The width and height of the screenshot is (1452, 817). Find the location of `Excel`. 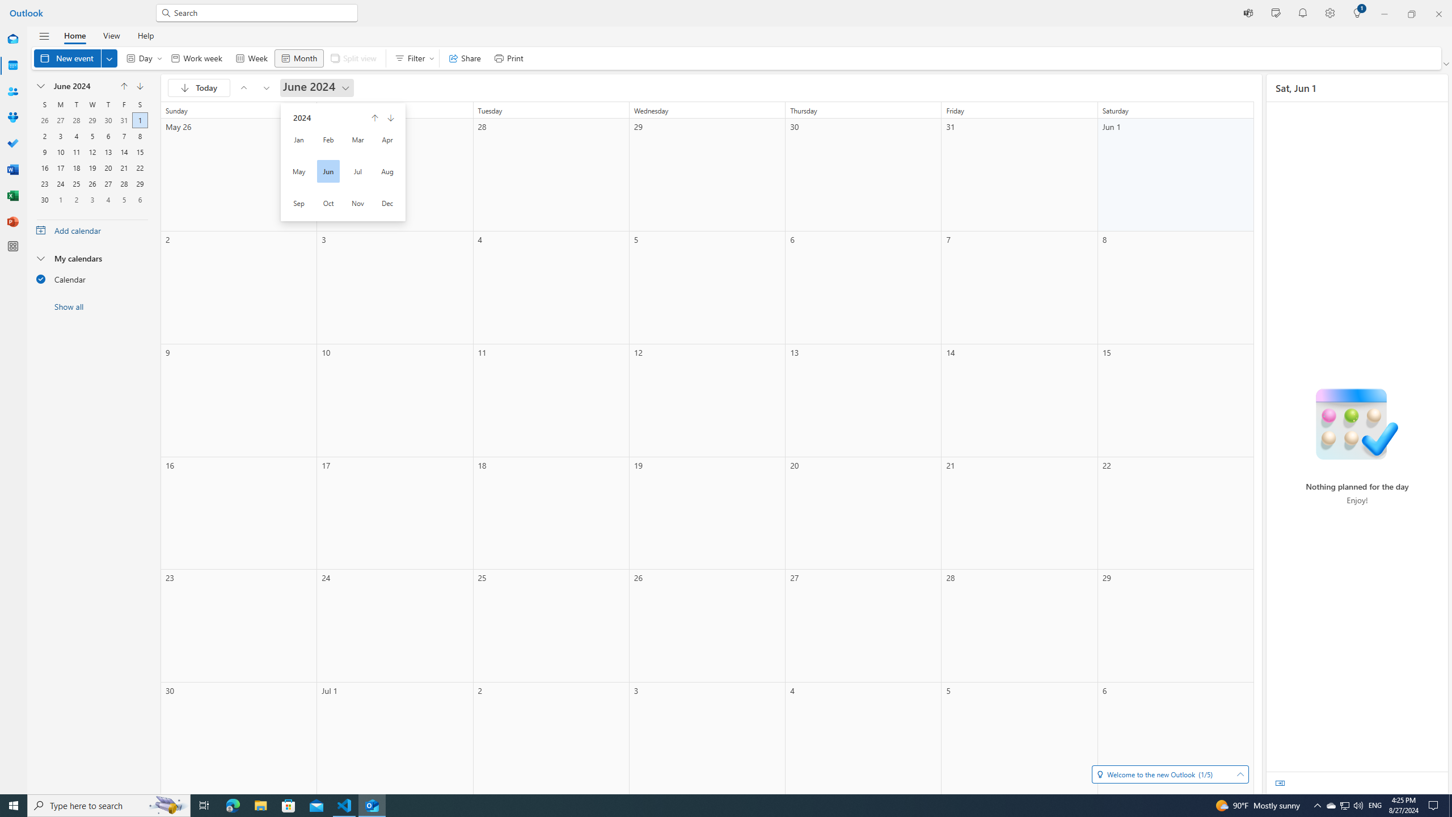

Excel is located at coordinates (12, 196).